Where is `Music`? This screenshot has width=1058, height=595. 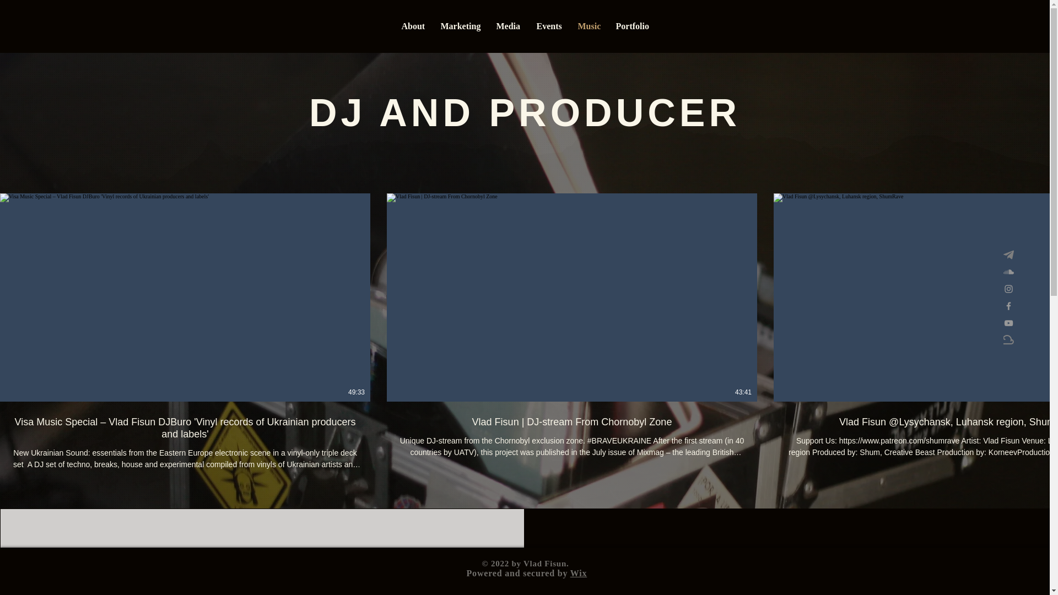 Music is located at coordinates (589, 26).